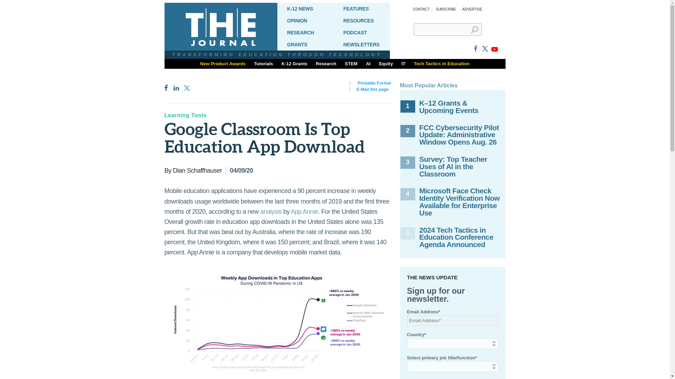 This screenshot has height=379, width=675. I want to click on K-12 Grants, so click(295, 64).